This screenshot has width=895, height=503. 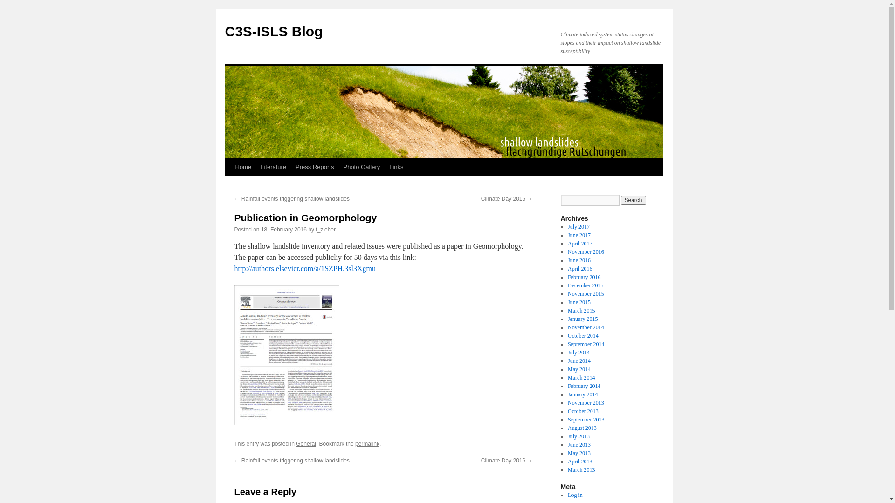 I want to click on January 2014, so click(x=583, y=394).